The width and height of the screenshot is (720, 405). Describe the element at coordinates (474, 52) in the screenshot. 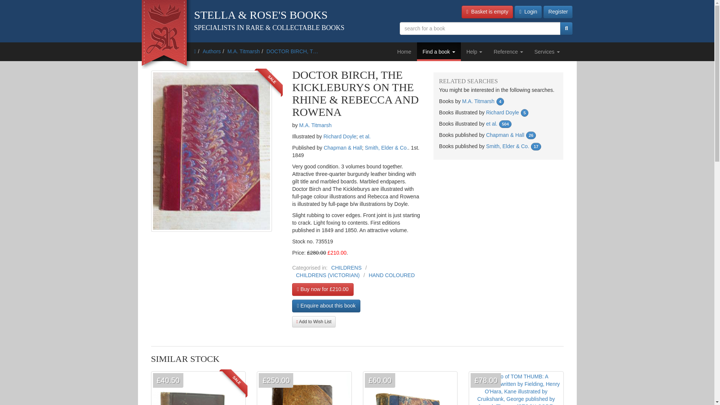

I see `Help` at that location.